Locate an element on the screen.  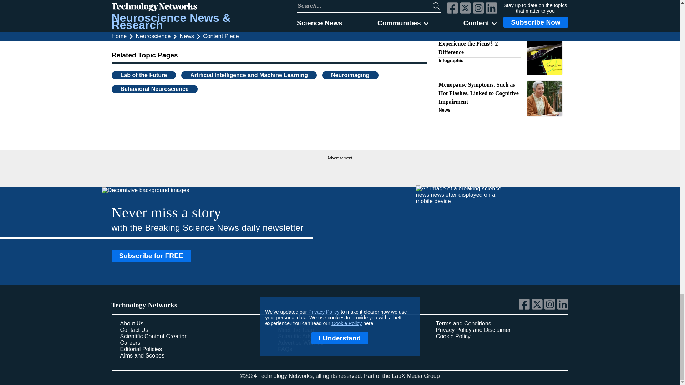
Link to Technology Networks' twitter page is located at coordinates (538, 308).